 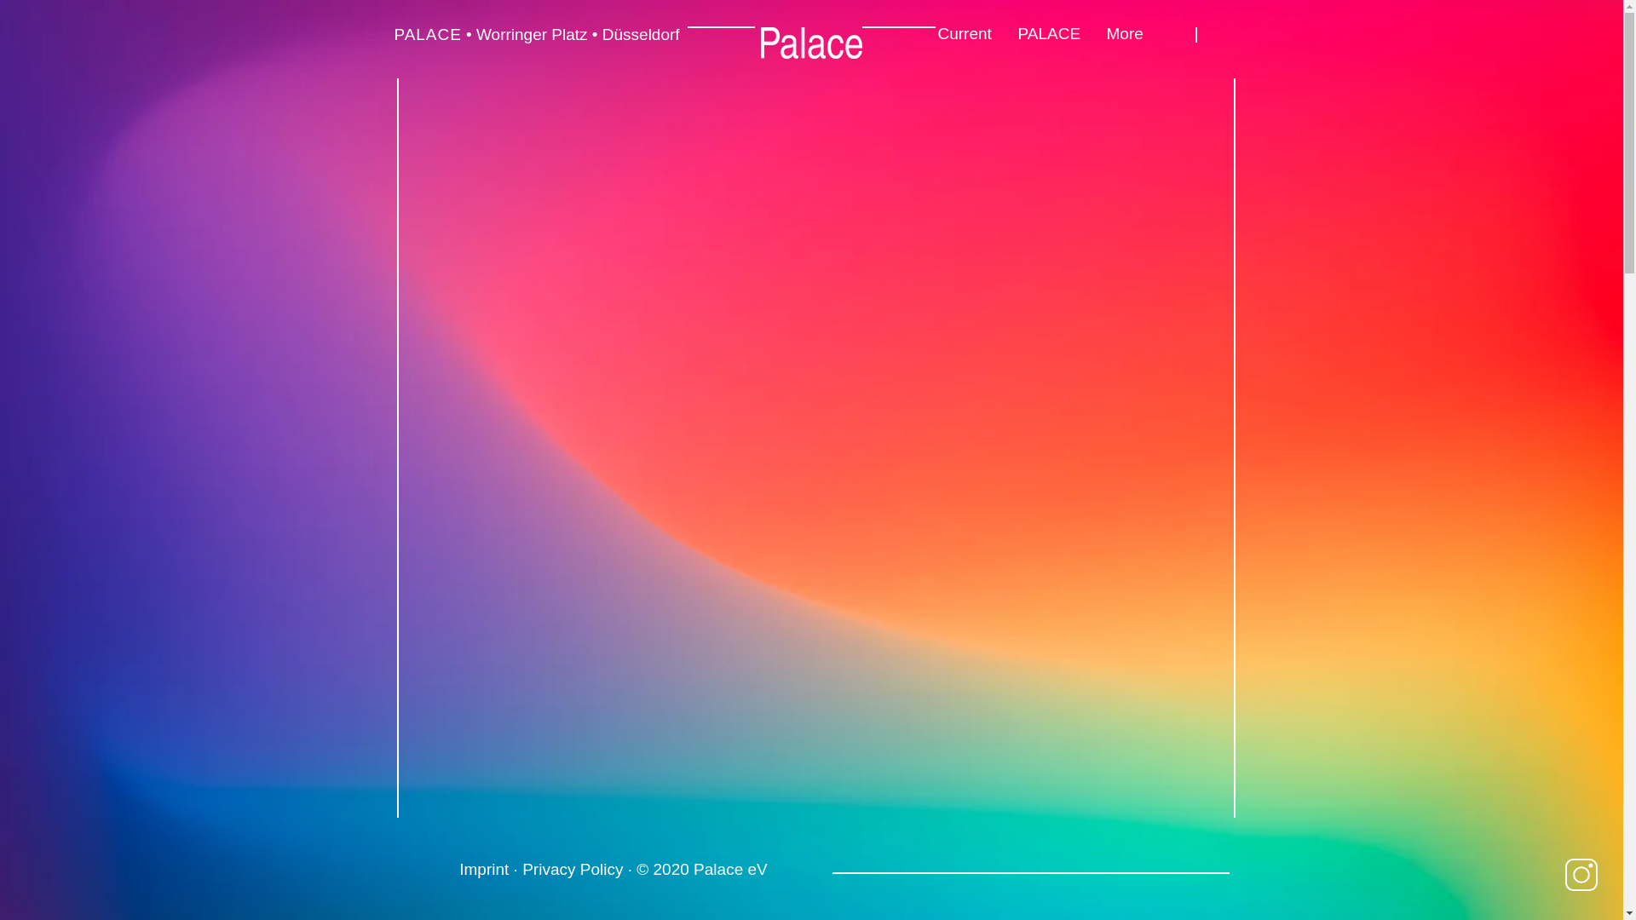 What do you see at coordinates (1050, 32) in the screenshot?
I see `PALACE` at bounding box center [1050, 32].